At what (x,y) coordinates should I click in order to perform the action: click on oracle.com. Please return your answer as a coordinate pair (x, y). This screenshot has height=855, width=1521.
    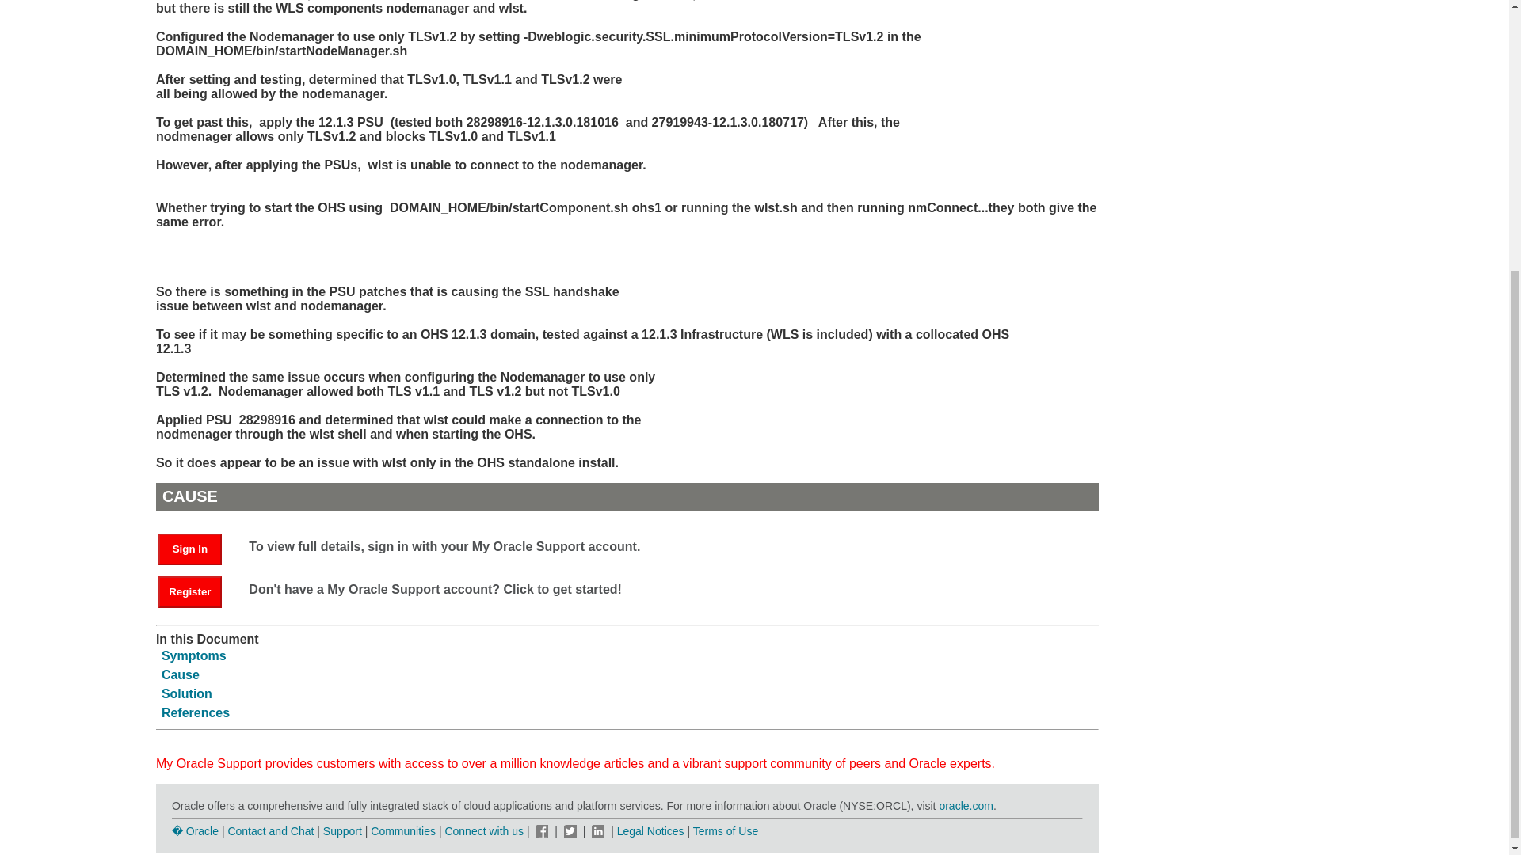
    Looking at the image, I should click on (965, 806).